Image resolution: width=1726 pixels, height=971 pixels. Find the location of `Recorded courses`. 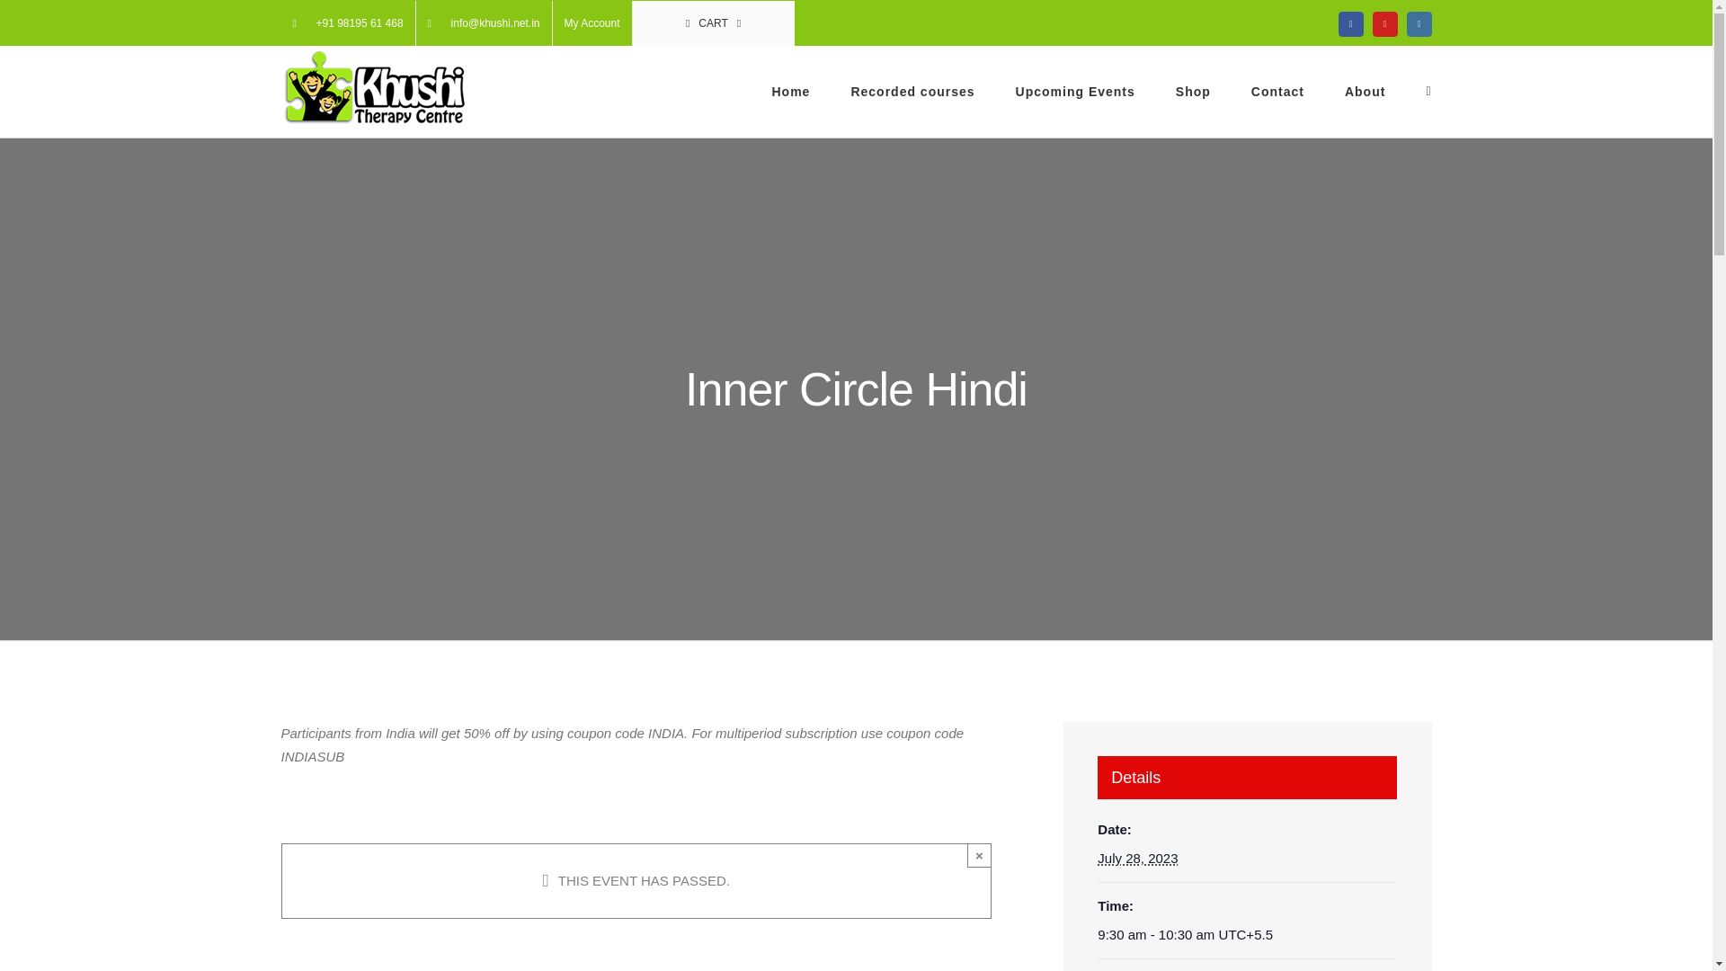

Recorded courses is located at coordinates (912, 92).